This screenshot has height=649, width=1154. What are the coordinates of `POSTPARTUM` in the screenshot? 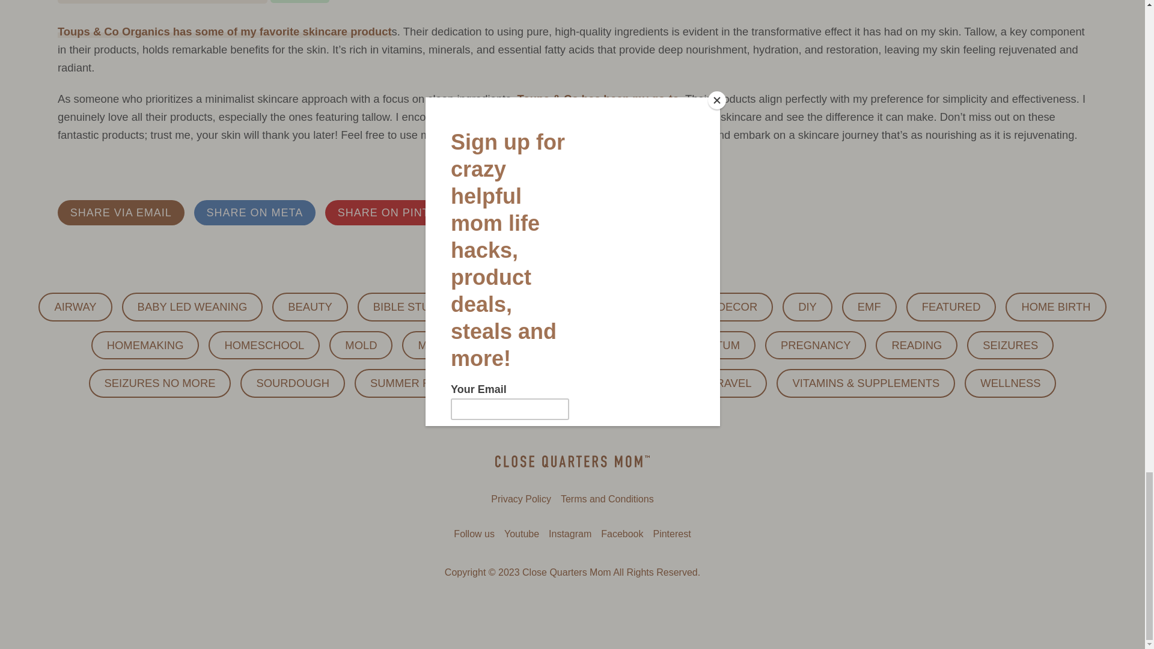 It's located at (702, 345).